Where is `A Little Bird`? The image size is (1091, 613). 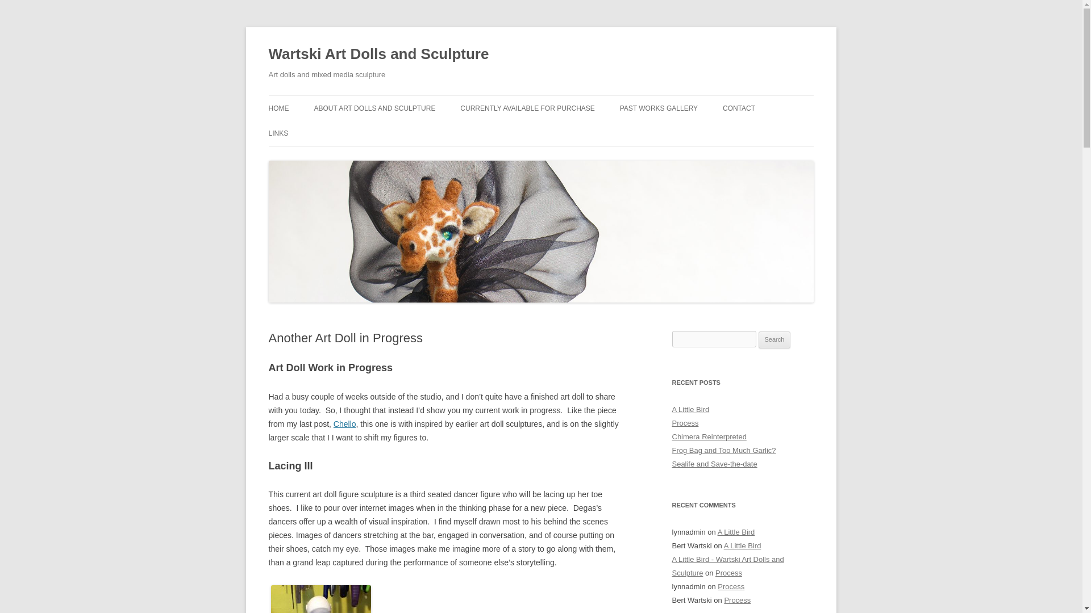
A Little Bird is located at coordinates (690, 409).